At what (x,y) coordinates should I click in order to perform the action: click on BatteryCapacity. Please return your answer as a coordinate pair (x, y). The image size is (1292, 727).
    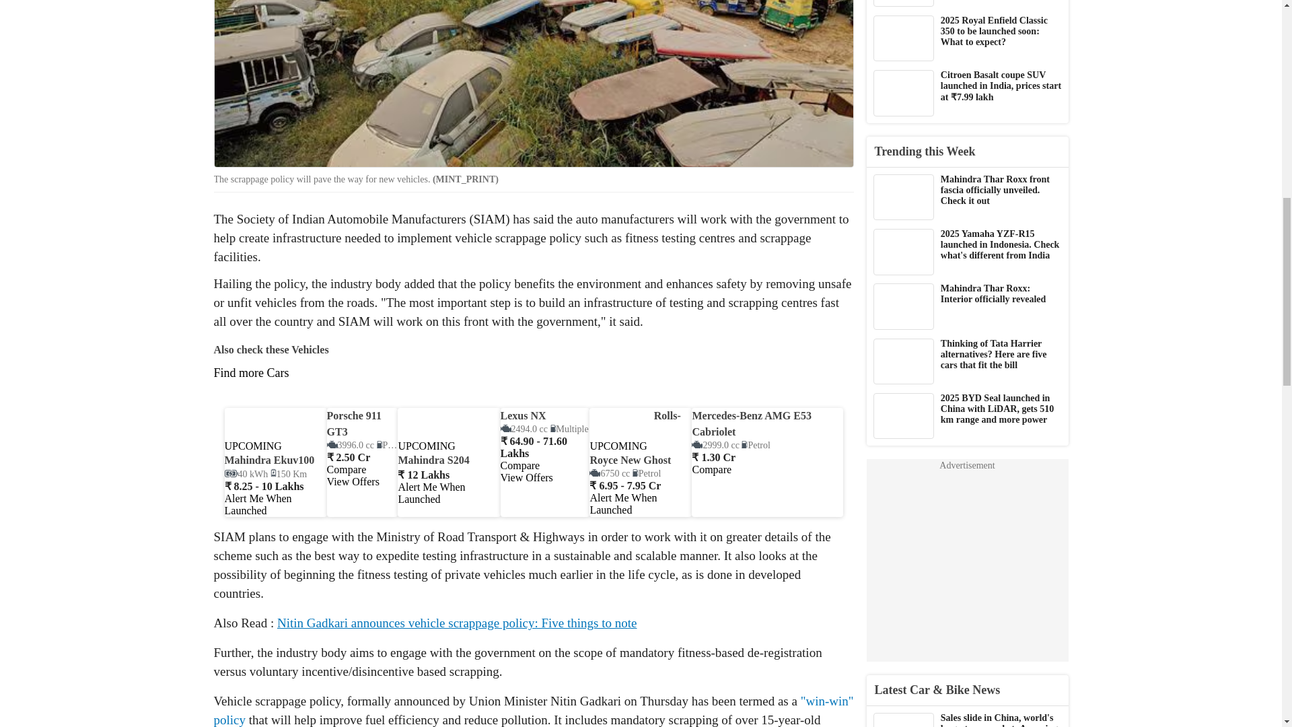
    Looking at the image, I should click on (246, 474).